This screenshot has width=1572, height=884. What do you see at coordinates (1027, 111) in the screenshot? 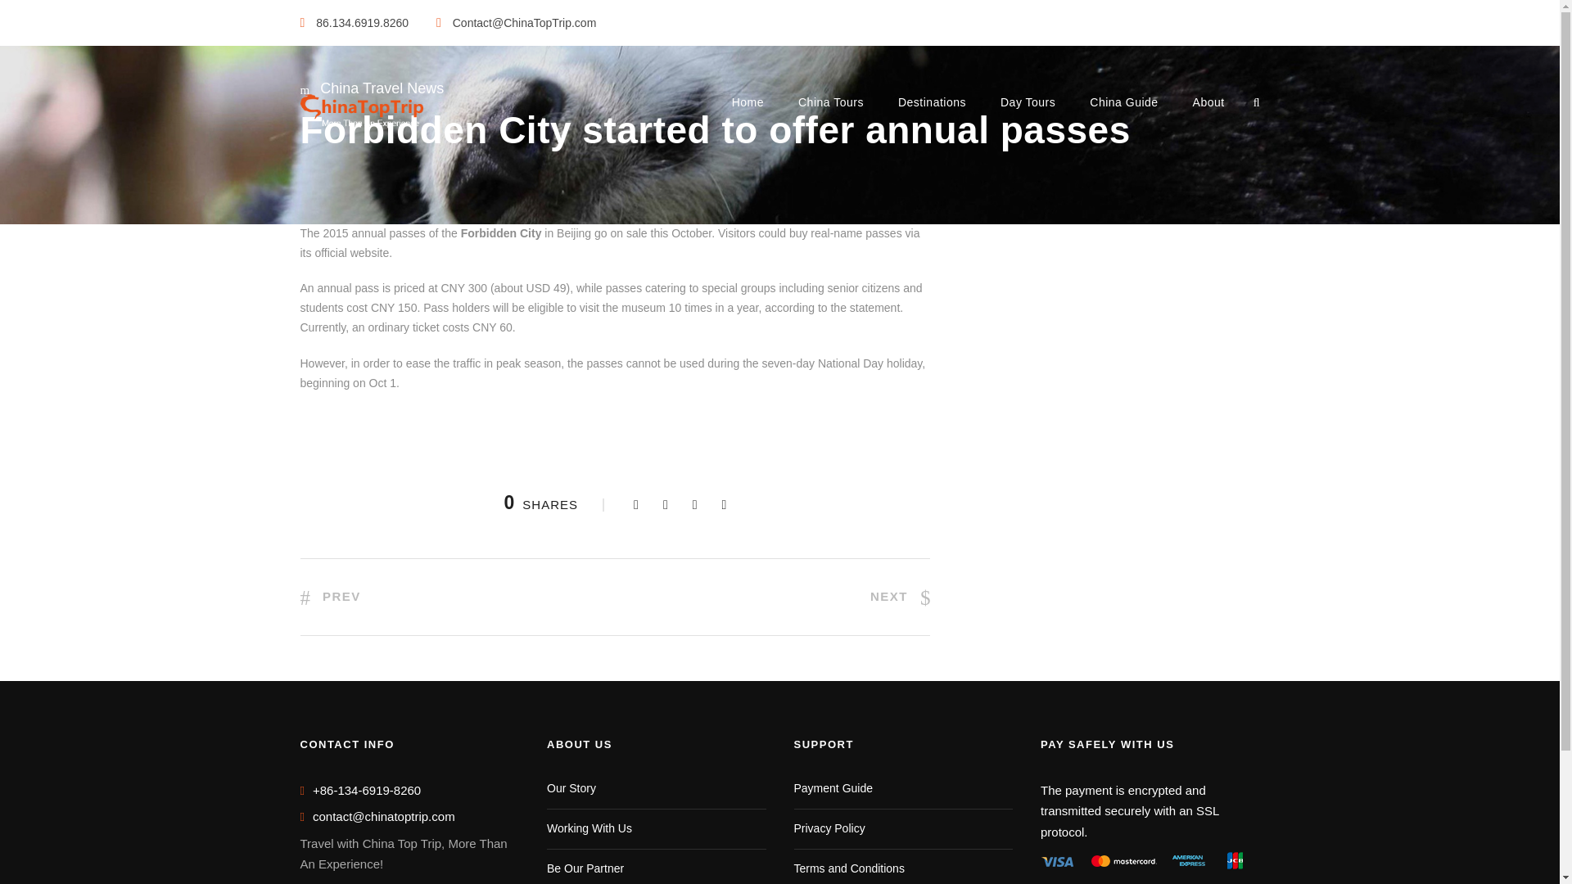
I see `Day Tours` at bounding box center [1027, 111].